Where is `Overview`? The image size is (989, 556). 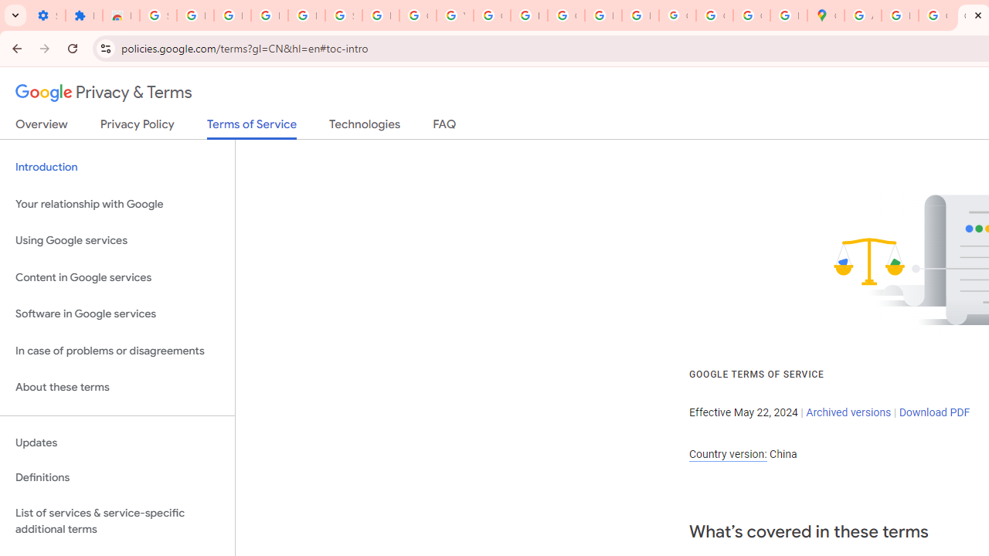
Overview is located at coordinates (42, 127).